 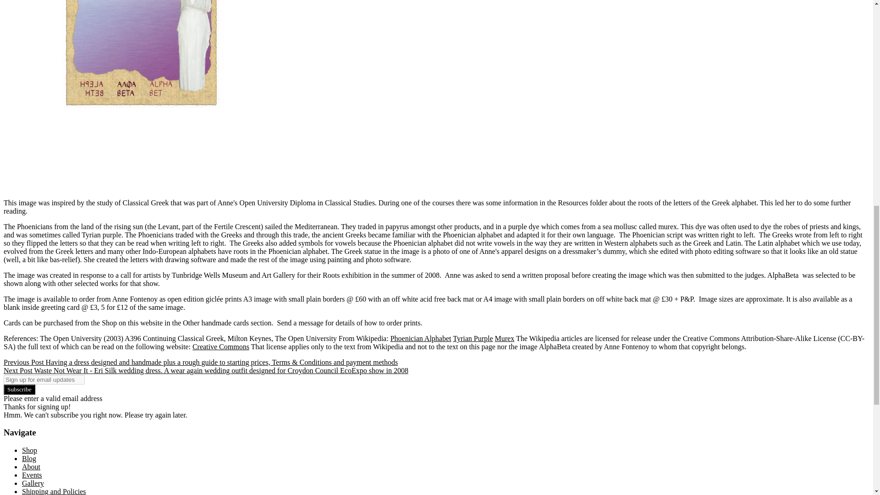 I want to click on Tyrian Purple, so click(x=473, y=338).